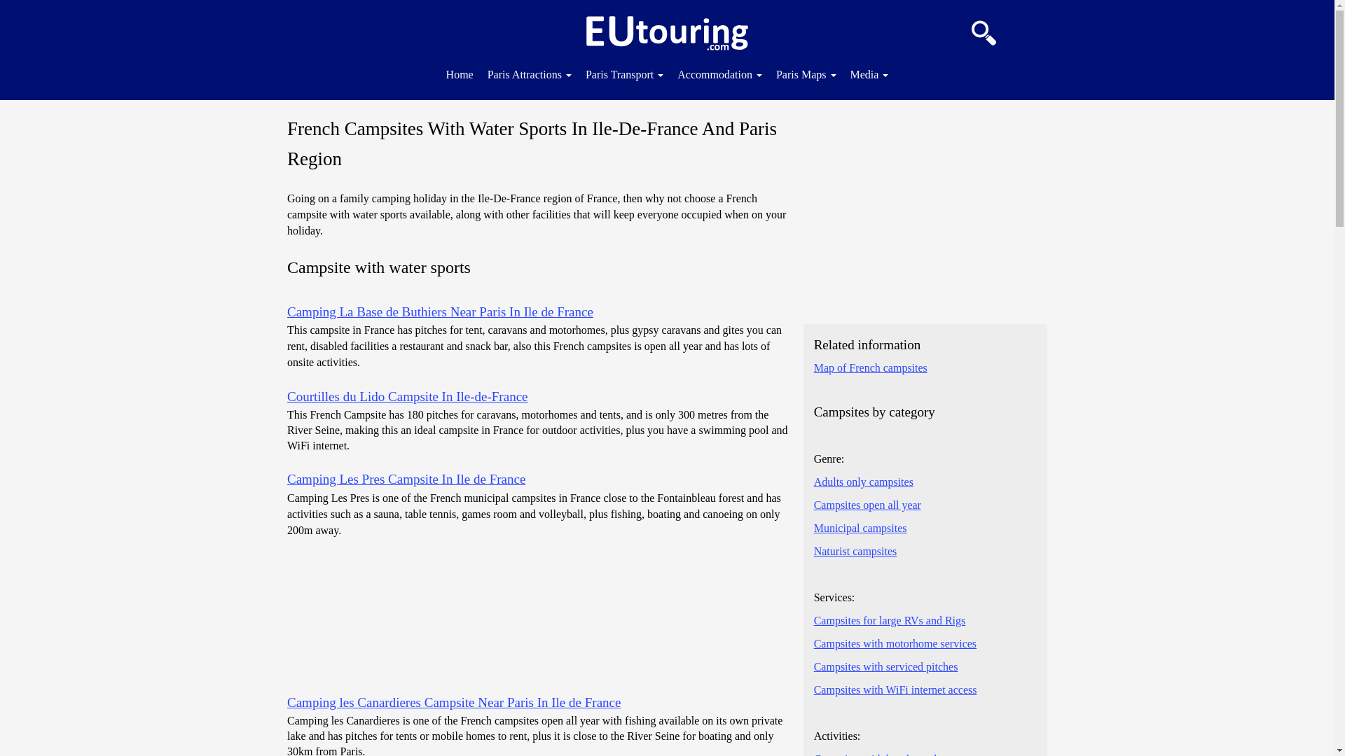  I want to click on EUtouring.com Website Search, so click(984, 29).